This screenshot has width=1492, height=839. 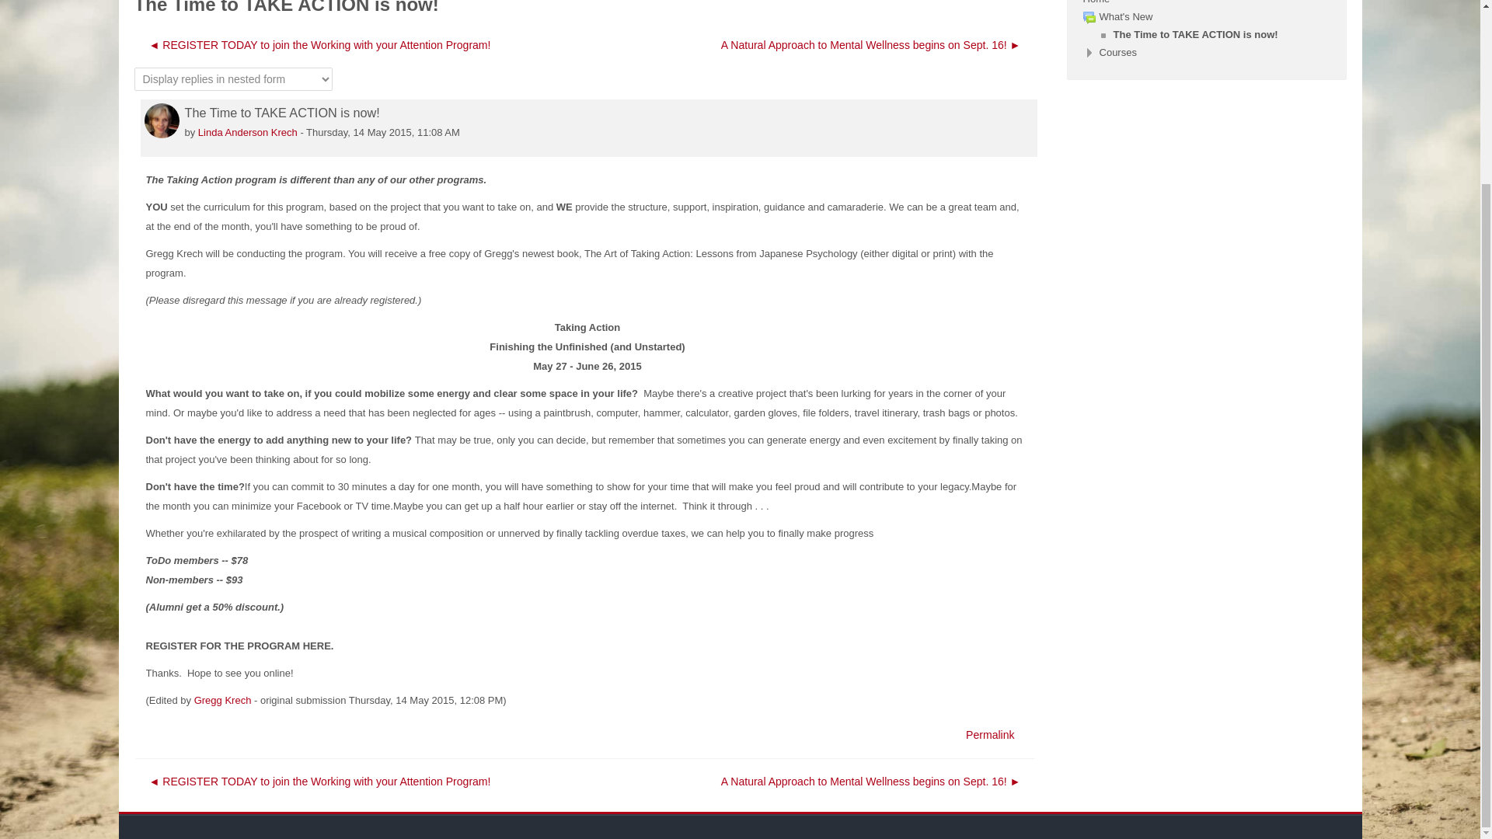 What do you see at coordinates (1089, 18) in the screenshot?
I see `Forum` at bounding box center [1089, 18].